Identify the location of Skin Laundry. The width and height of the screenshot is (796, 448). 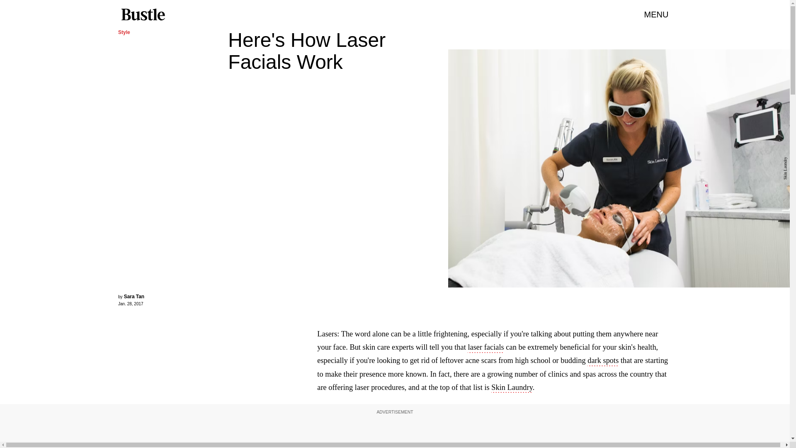
(512, 388).